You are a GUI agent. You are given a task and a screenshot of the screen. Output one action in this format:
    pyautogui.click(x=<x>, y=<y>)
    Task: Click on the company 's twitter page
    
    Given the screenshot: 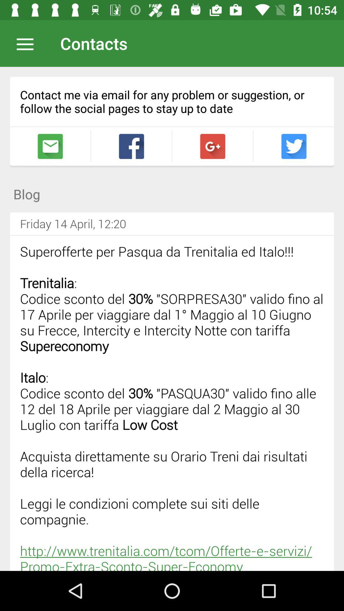 What is the action you would take?
    pyautogui.click(x=294, y=146)
    